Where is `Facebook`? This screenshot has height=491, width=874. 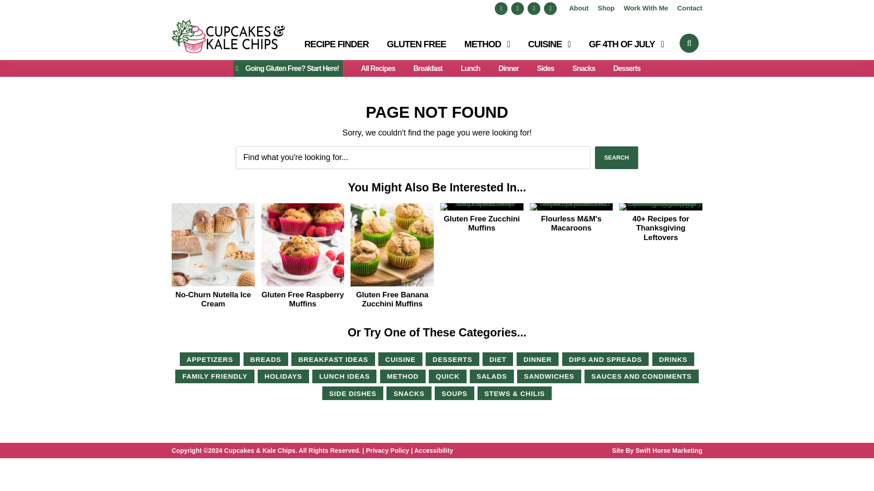
Facebook is located at coordinates (501, 8).